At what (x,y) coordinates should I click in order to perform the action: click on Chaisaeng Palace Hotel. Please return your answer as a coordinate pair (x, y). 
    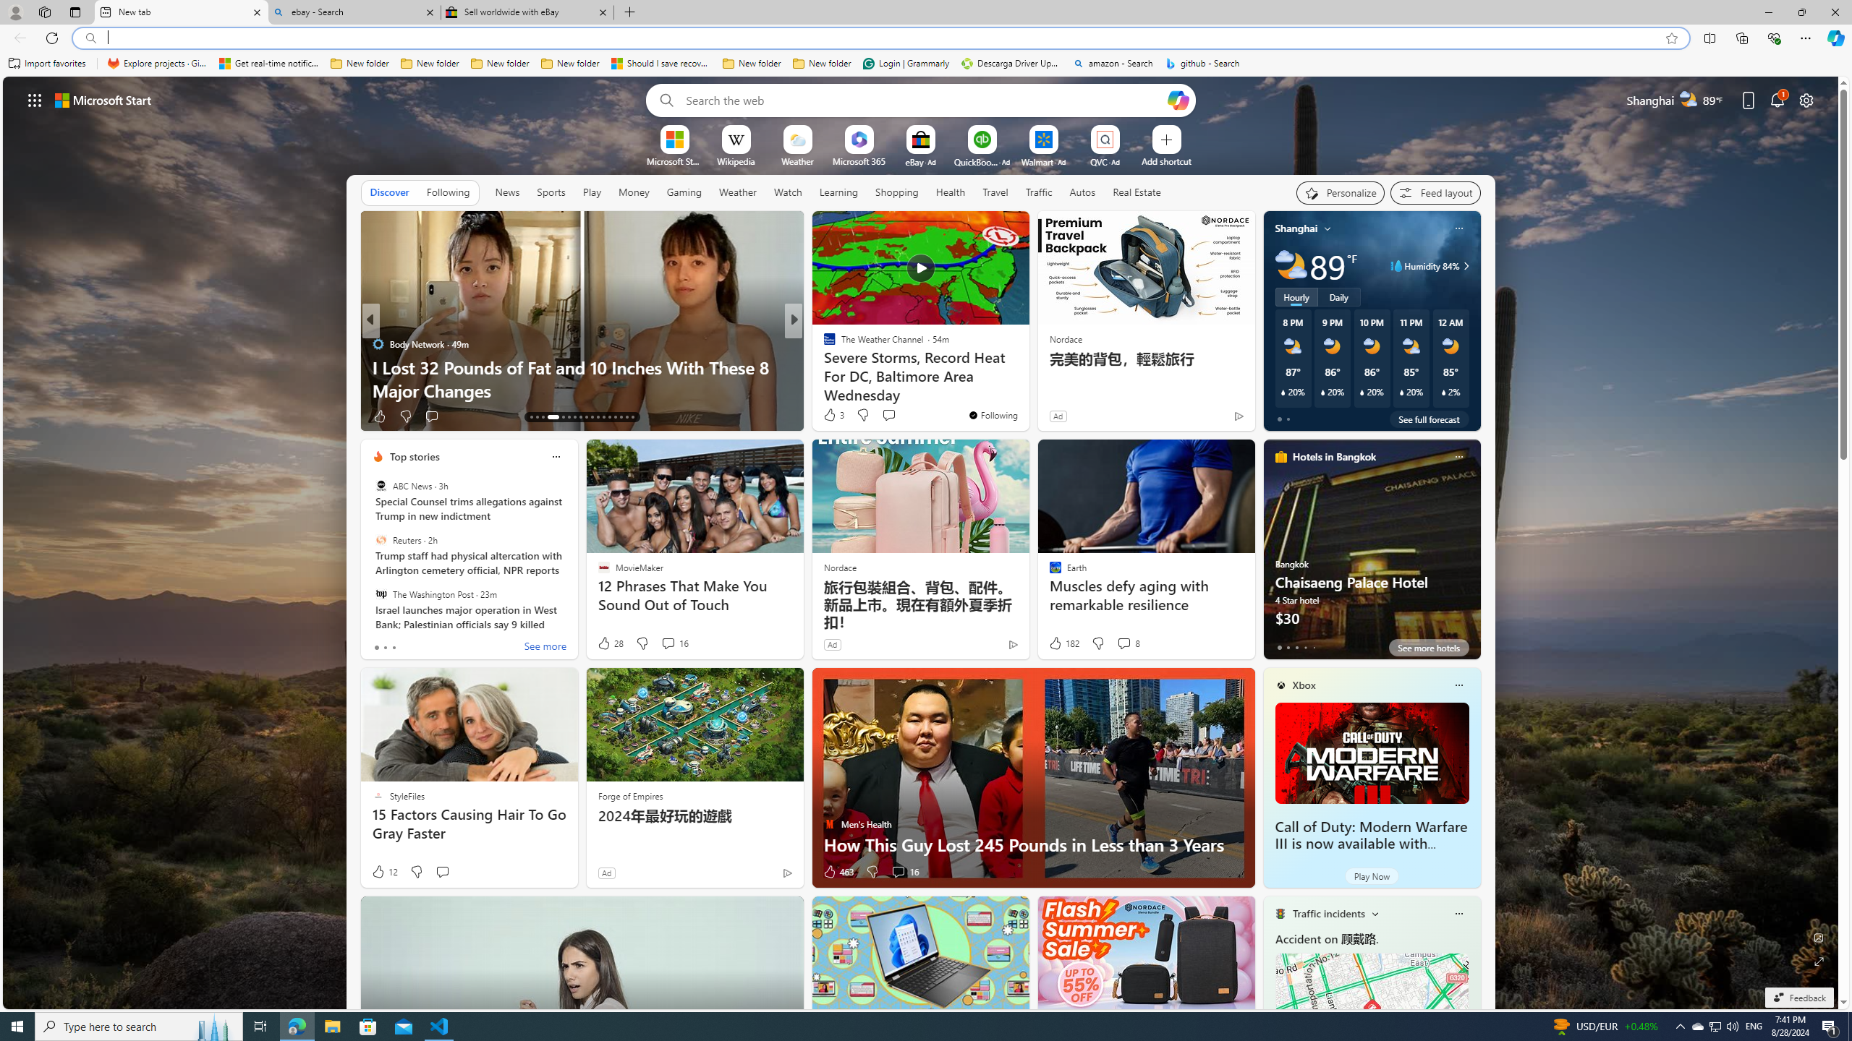
    Looking at the image, I should click on (1372, 555).